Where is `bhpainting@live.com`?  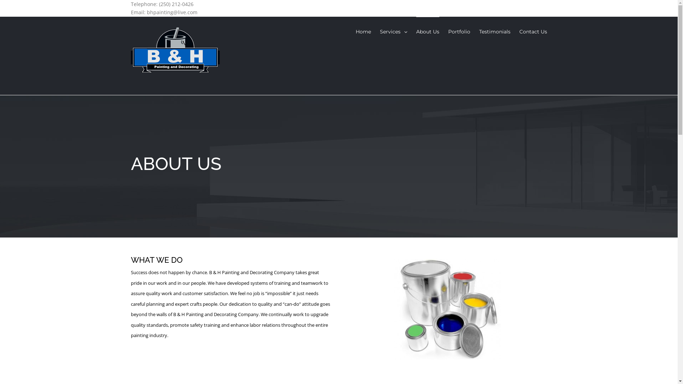 bhpainting@live.com is located at coordinates (172, 12).